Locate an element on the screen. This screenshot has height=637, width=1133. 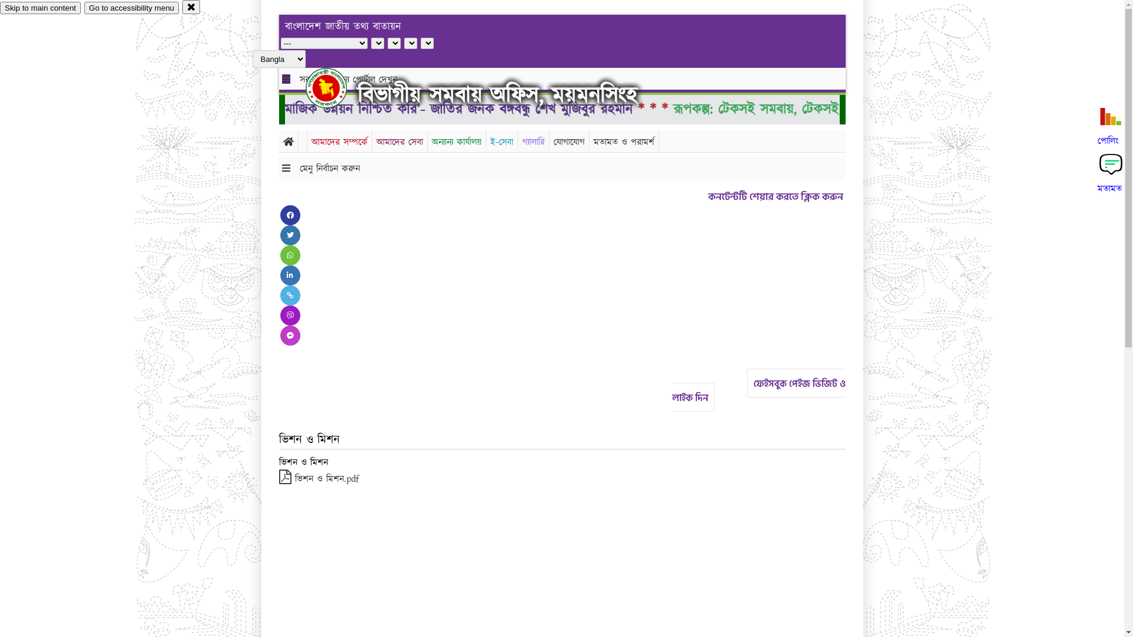
Go to accessibility menu is located at coordinates (132, 8).